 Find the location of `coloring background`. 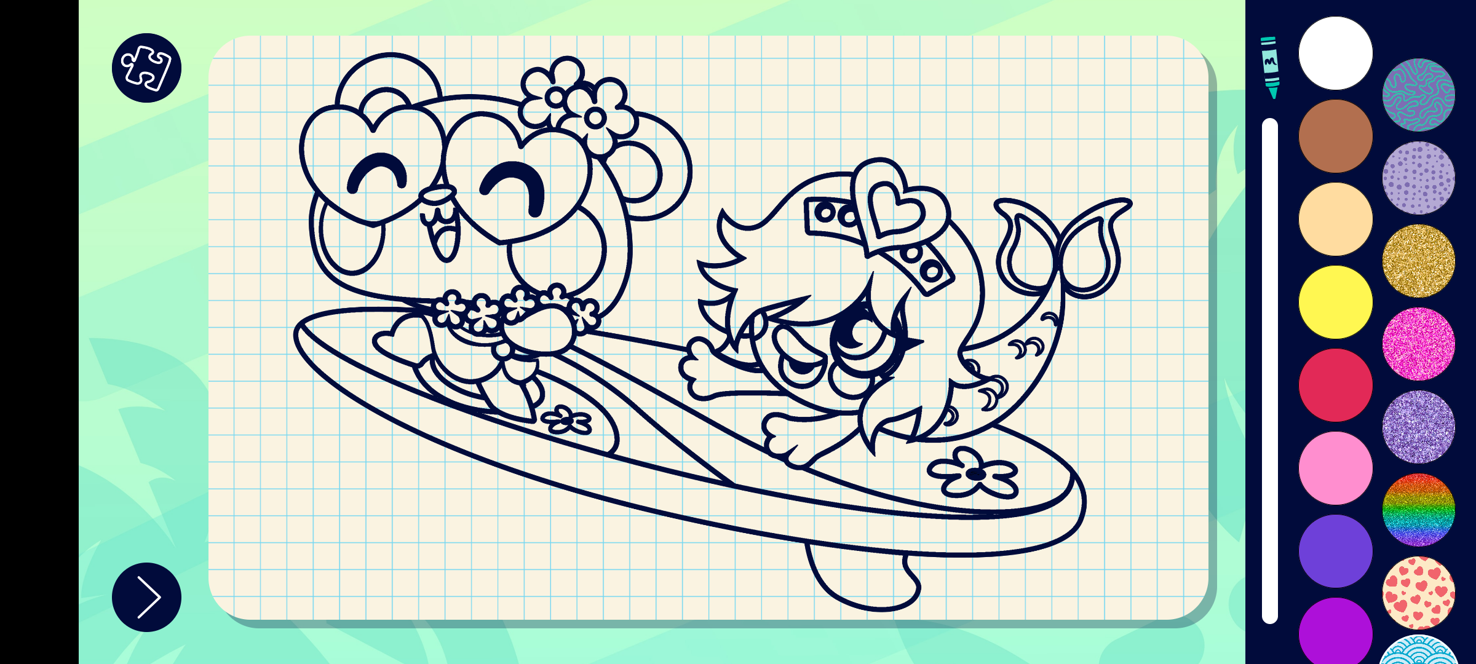

coloring background is located at coordinates (1419, 344).